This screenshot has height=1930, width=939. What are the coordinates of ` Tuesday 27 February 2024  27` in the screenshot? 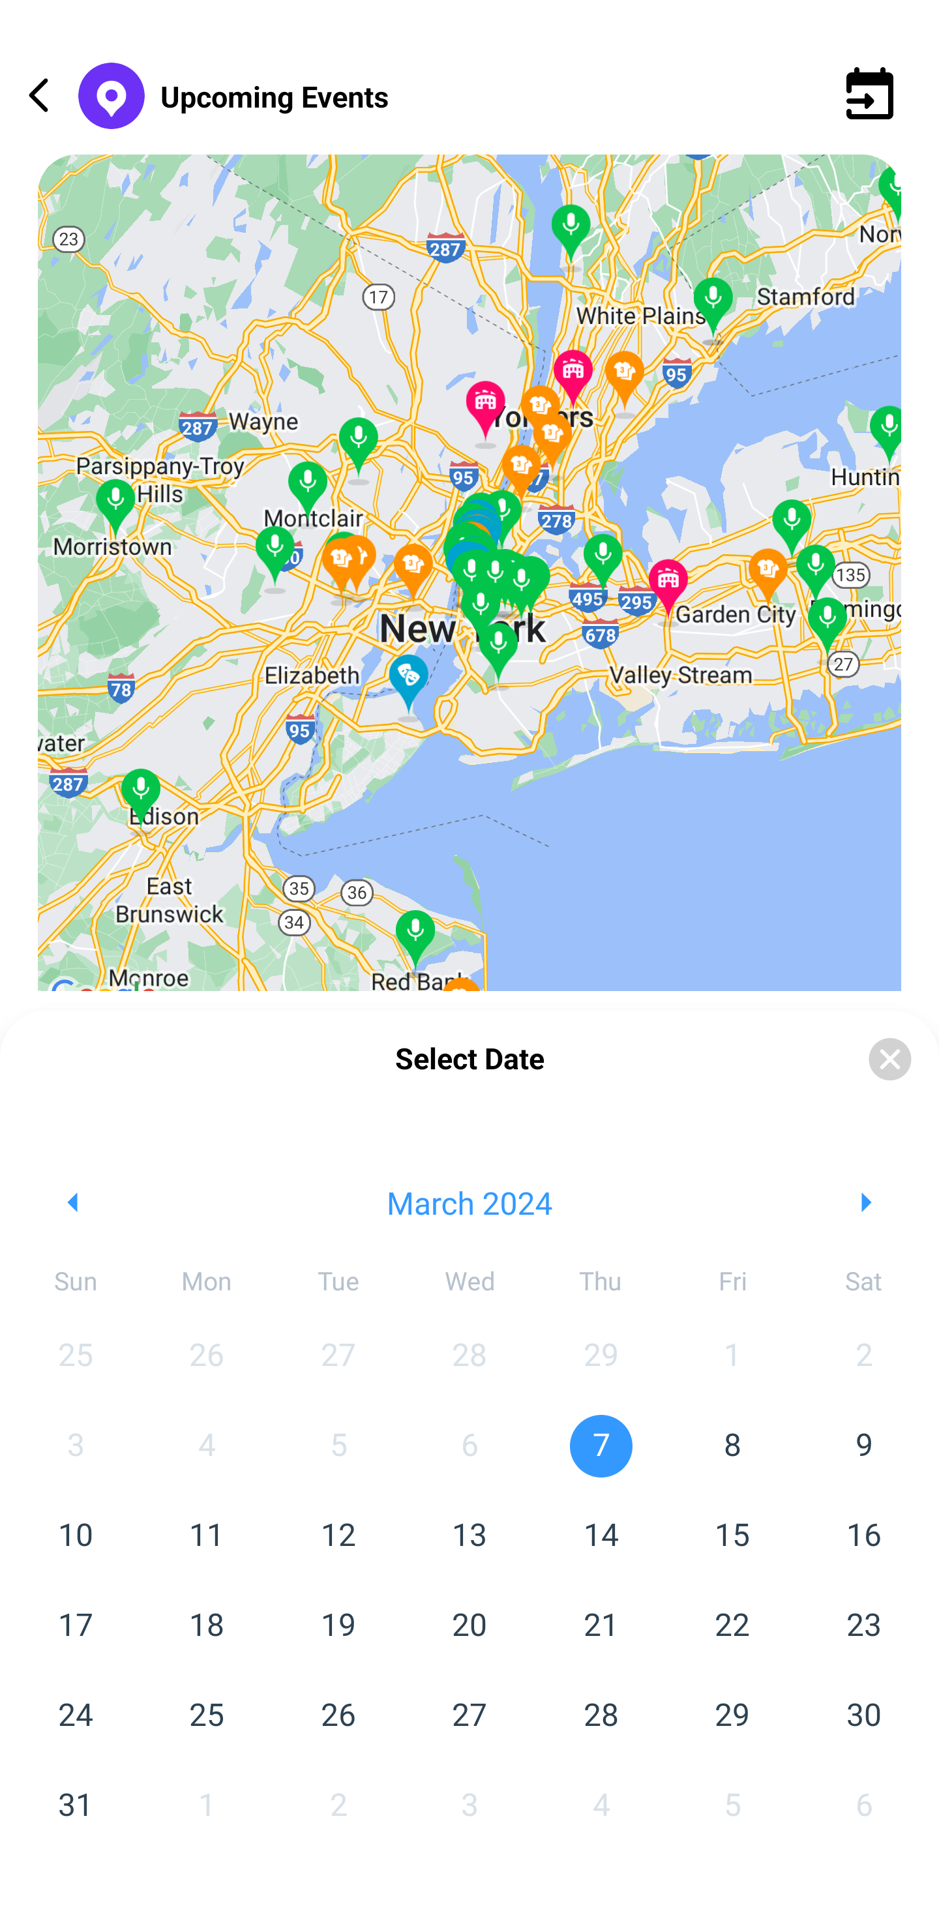 It's located at (338, 1356).